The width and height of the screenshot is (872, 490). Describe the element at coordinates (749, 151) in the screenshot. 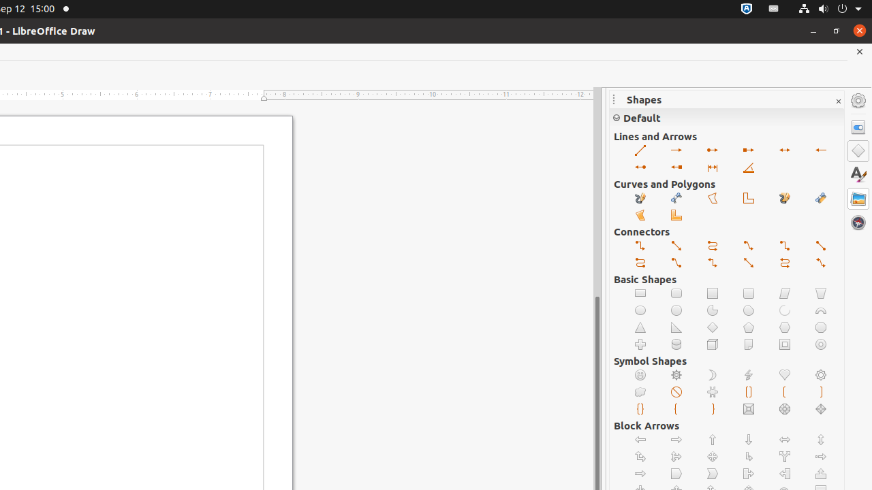

I see `Line with Square/Arrow` at that location.